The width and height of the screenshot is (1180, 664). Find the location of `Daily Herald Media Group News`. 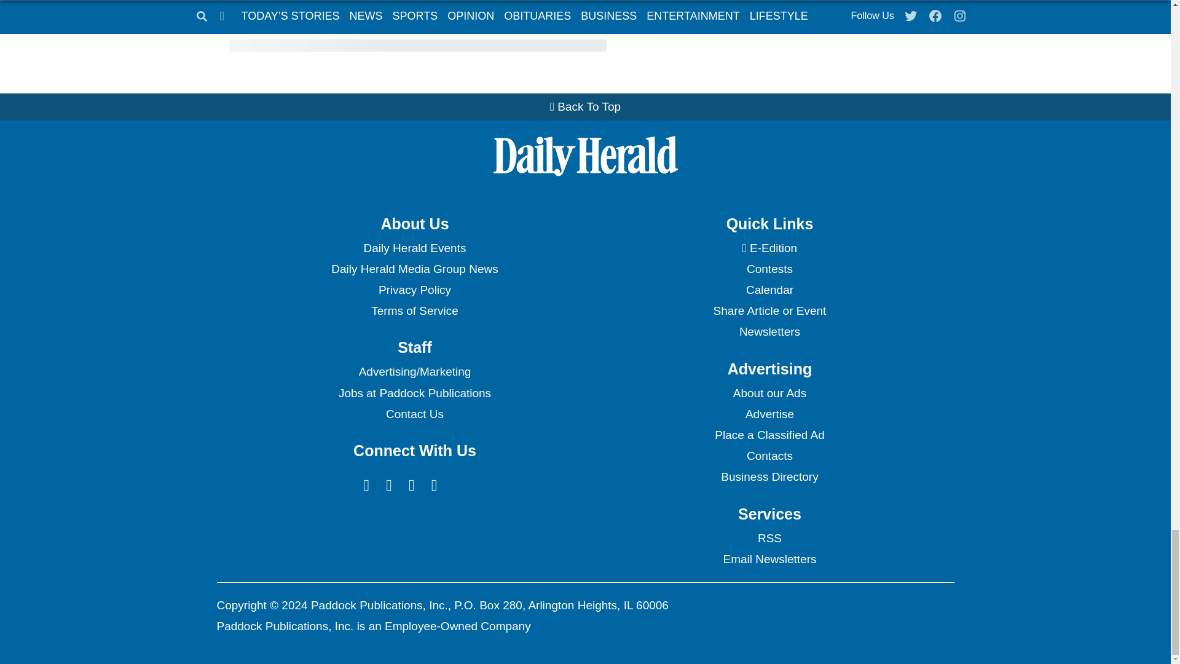

Daily Herald Media Group News is located at coordinates (414, 269).